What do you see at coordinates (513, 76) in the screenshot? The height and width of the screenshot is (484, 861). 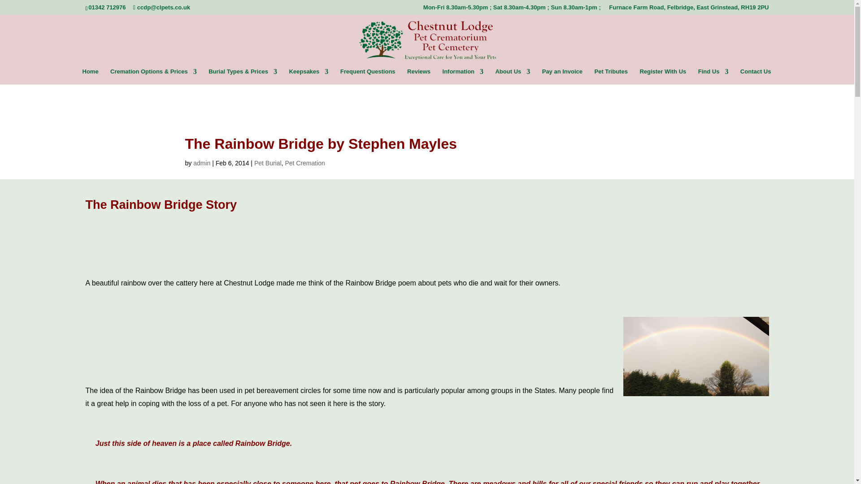 I see `About Us` at bounding box center [513, 76].